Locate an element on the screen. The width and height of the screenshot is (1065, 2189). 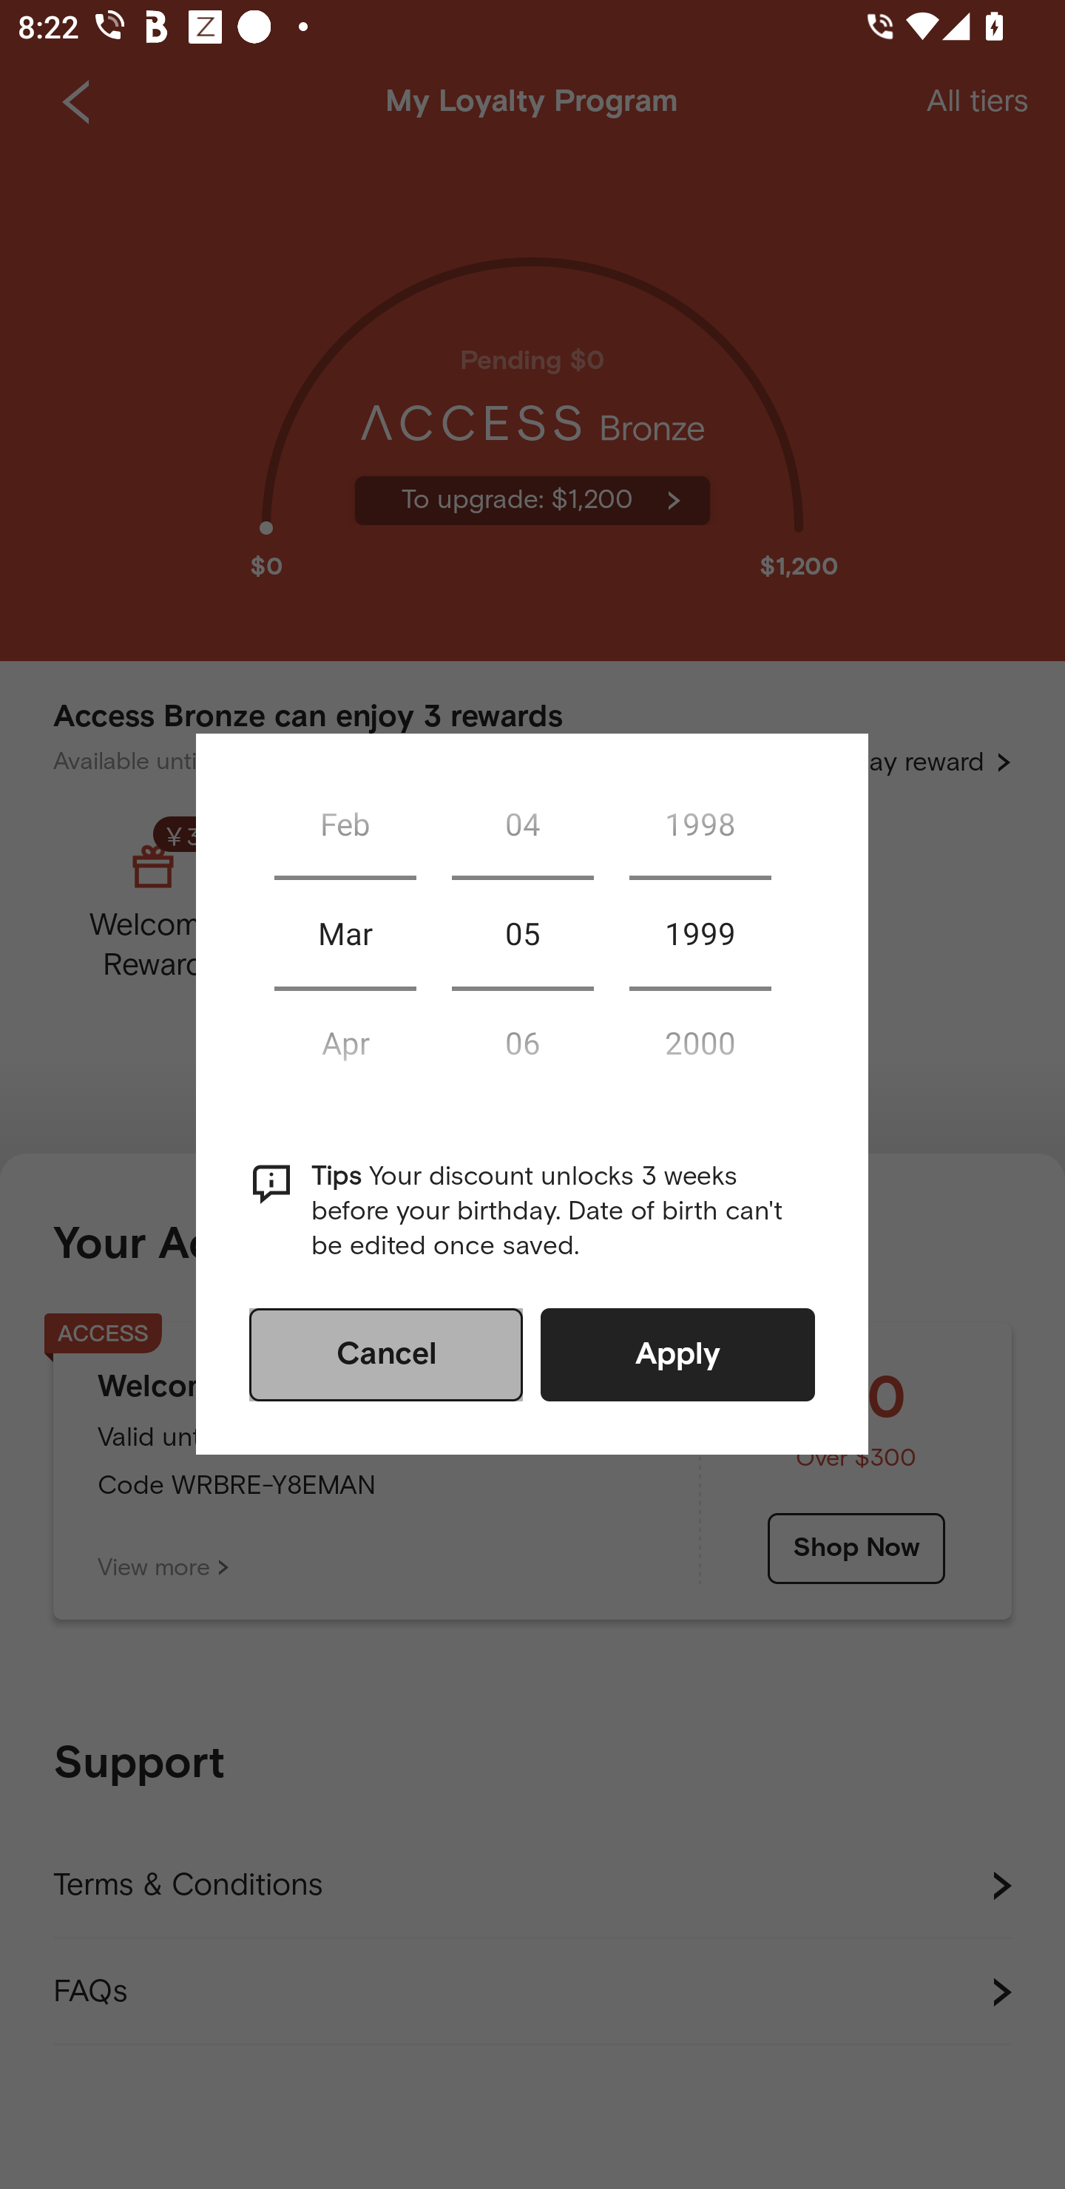
Apr is located at coordinates (345, 1041).